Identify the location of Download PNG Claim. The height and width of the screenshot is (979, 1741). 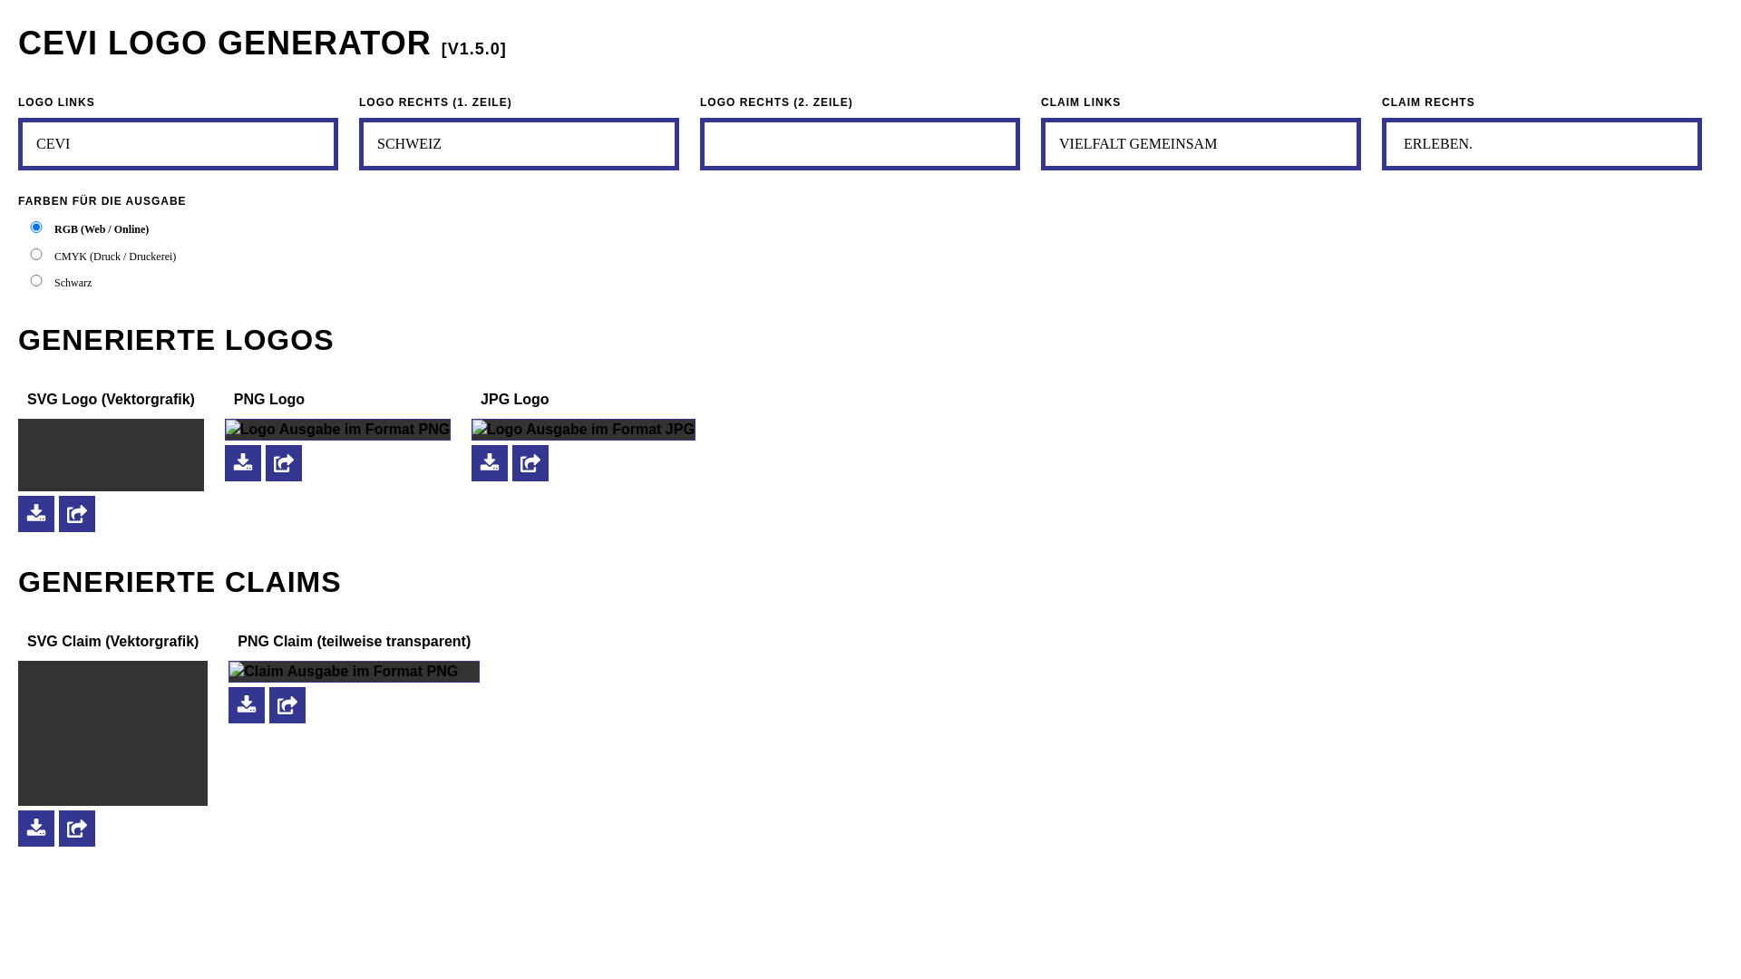
(247, 705).